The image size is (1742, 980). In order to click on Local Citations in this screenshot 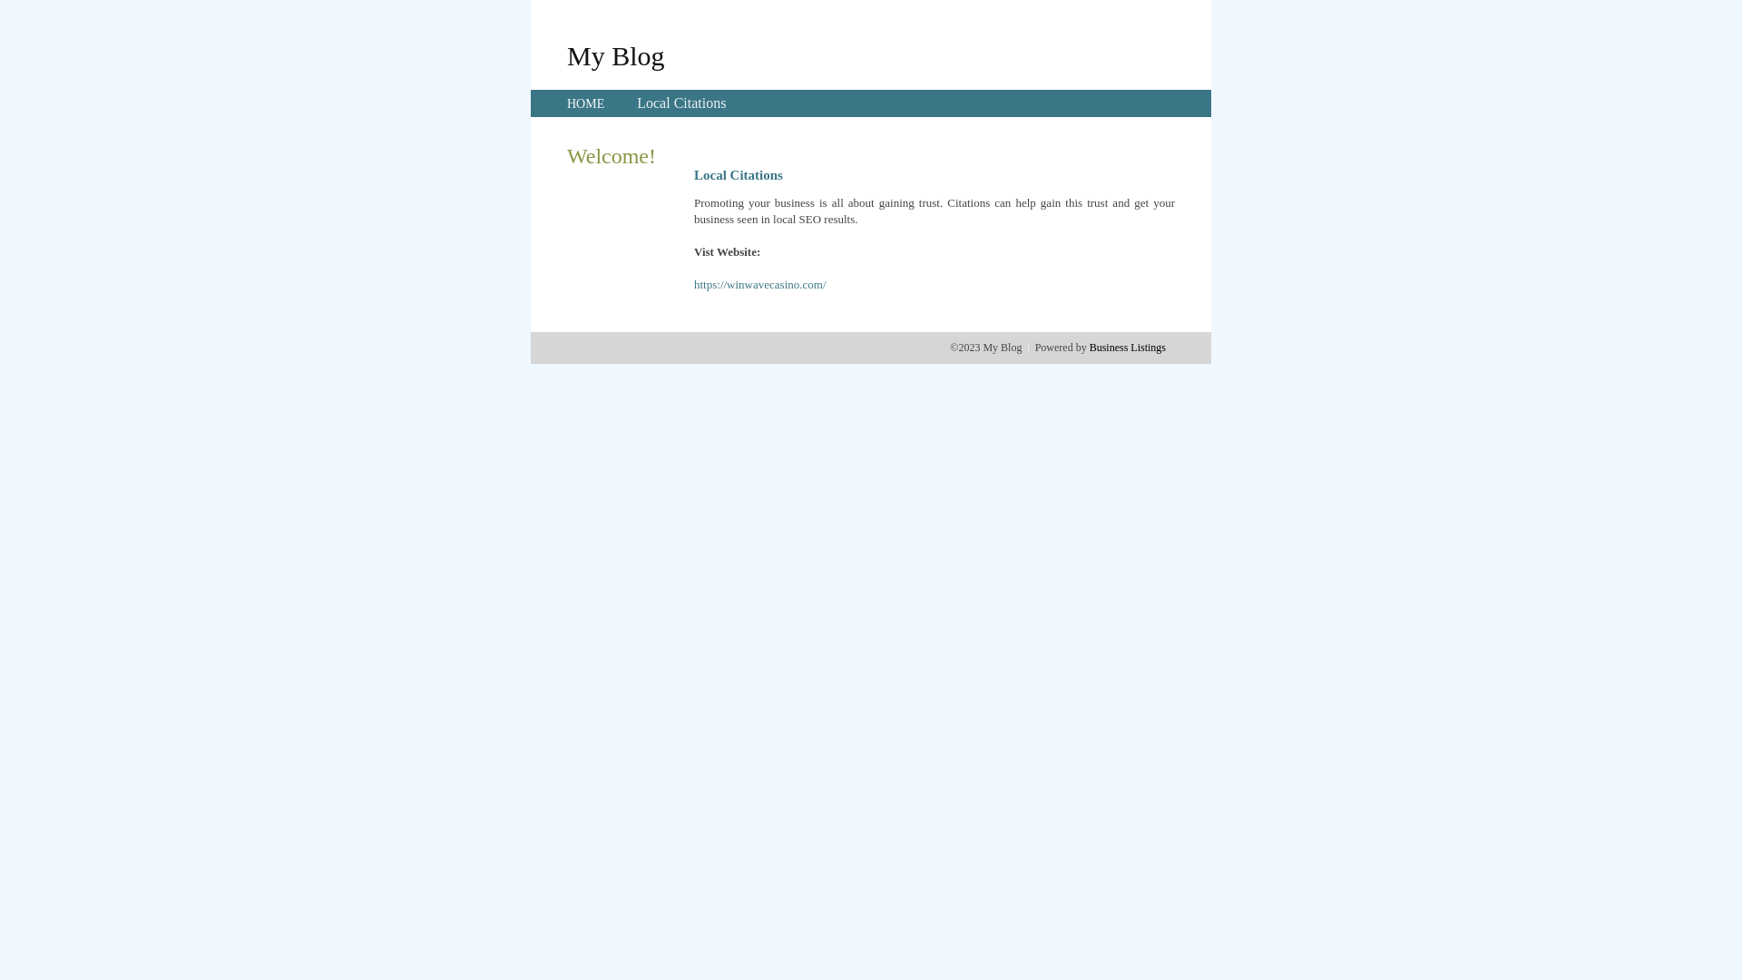, I will do `click(681, 103)`.